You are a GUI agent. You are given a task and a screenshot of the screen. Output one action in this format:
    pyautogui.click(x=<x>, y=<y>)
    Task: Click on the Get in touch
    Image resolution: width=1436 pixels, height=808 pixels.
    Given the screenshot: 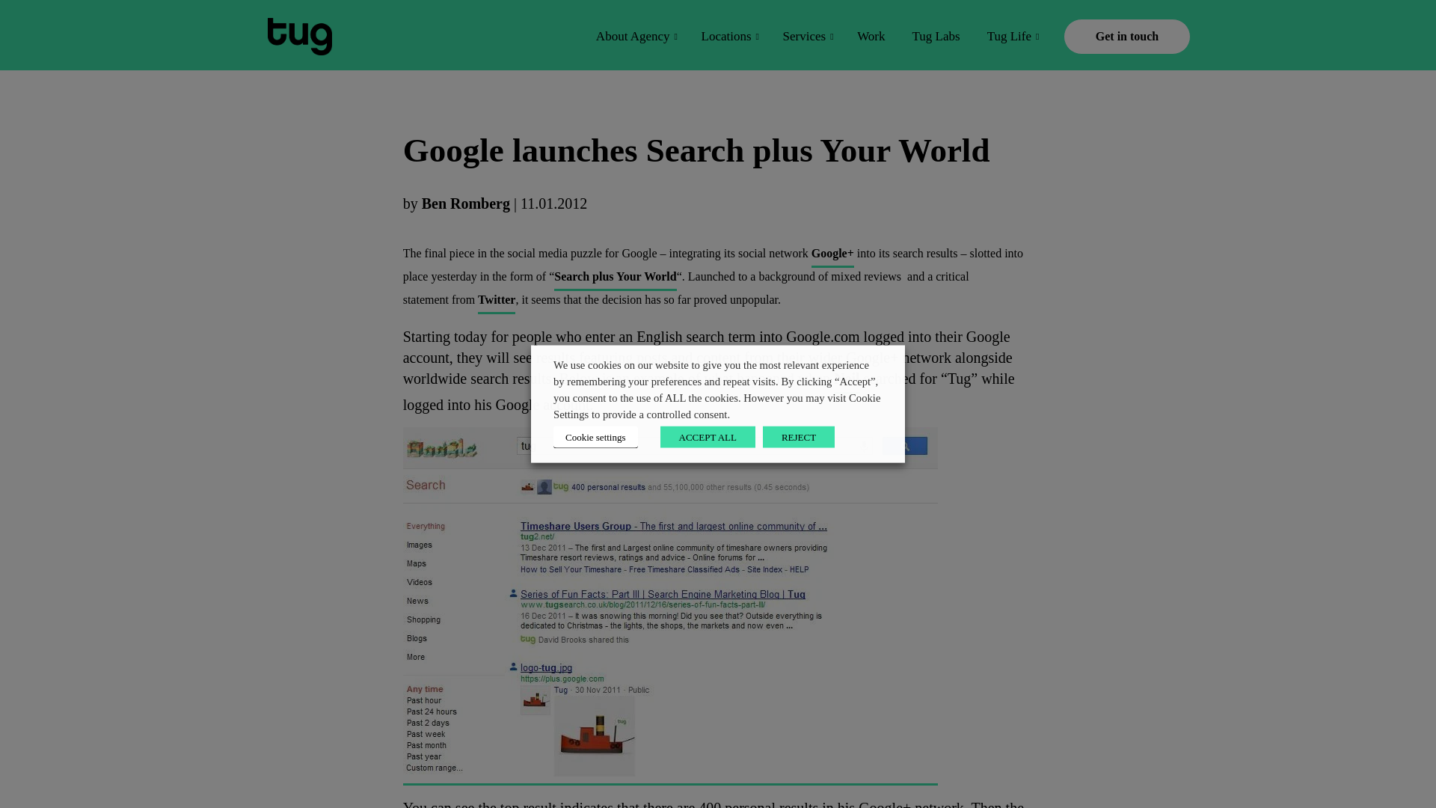 What is the action you would take?
    pyautogui.click(x=1126, y=36)
    